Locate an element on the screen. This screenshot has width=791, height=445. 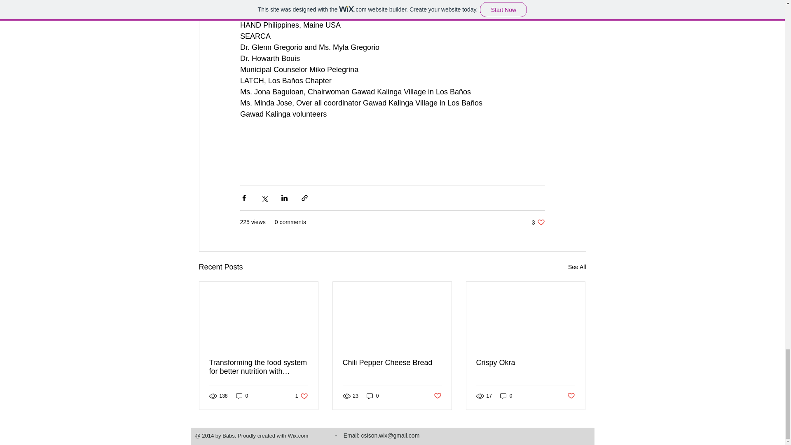
See All is located at coordinates (538, 222).